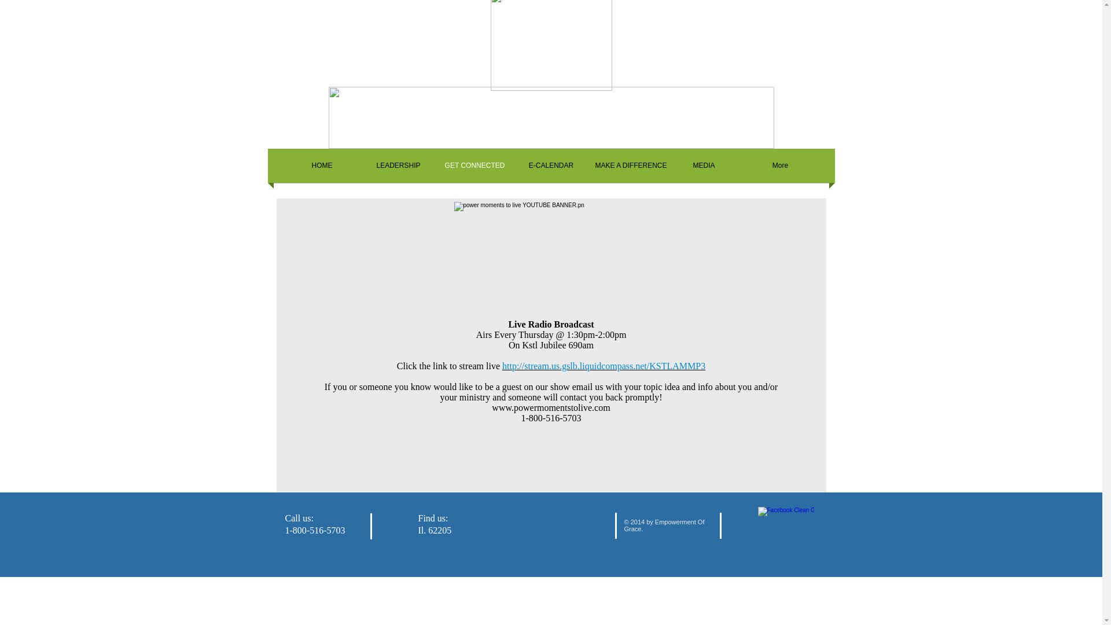 Image resolution: width=1111 pixels, height=625 pixels. Describe the element at coordinates (398, 166) in the screenshot. I see `LEADERSHIP` at that location.